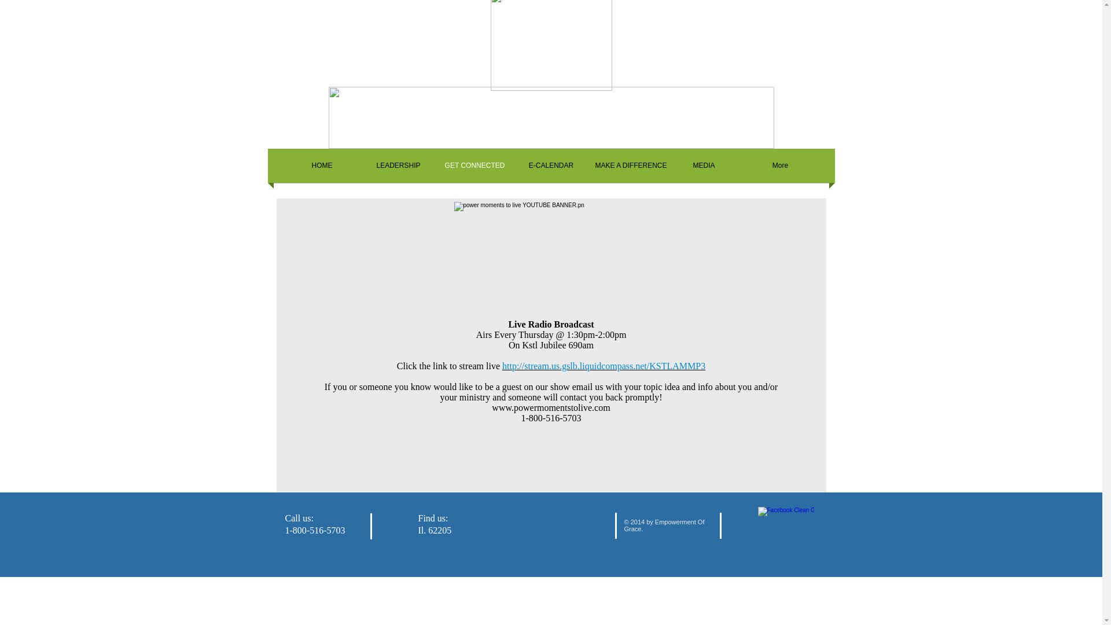 Image resolution: width=1111 pixels, height=625 pixels. Describe the element at coordinates (398, 166) in the screenshot. I see `LEADERSHIP` at that location.